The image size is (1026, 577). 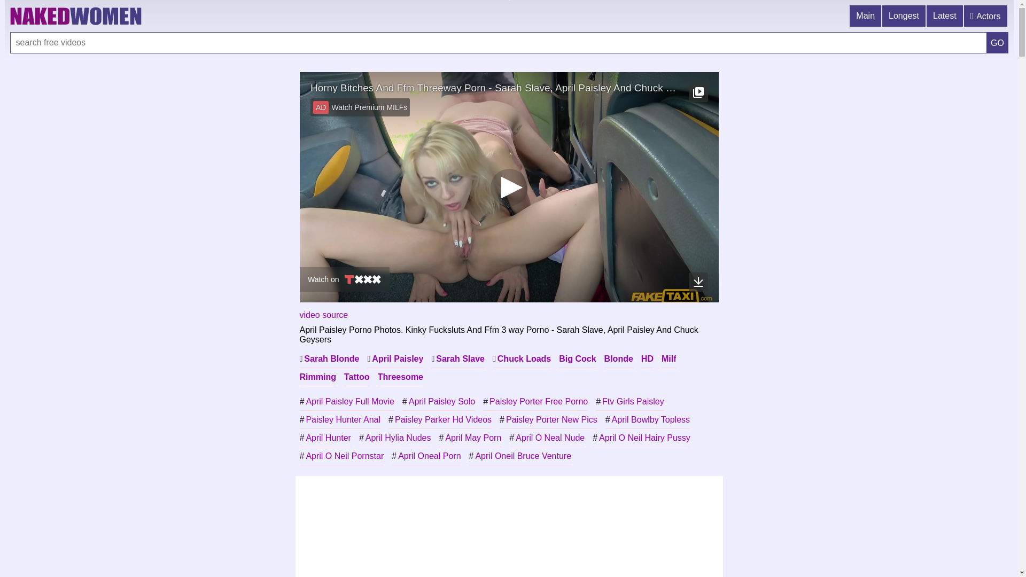 What do you see at coordinates (401, 377) in the screenshot?
I see `Threesome` at bounding box center [401, 377].